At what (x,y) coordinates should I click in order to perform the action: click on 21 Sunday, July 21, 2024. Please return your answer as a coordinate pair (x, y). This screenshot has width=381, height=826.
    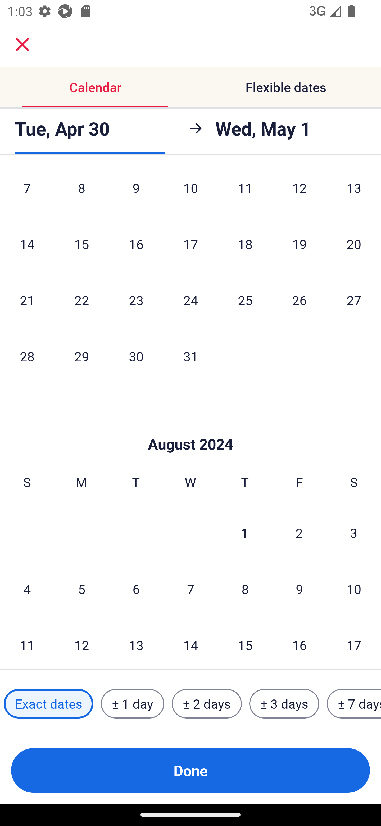
    Looking at the image, I should click on (27, 300).